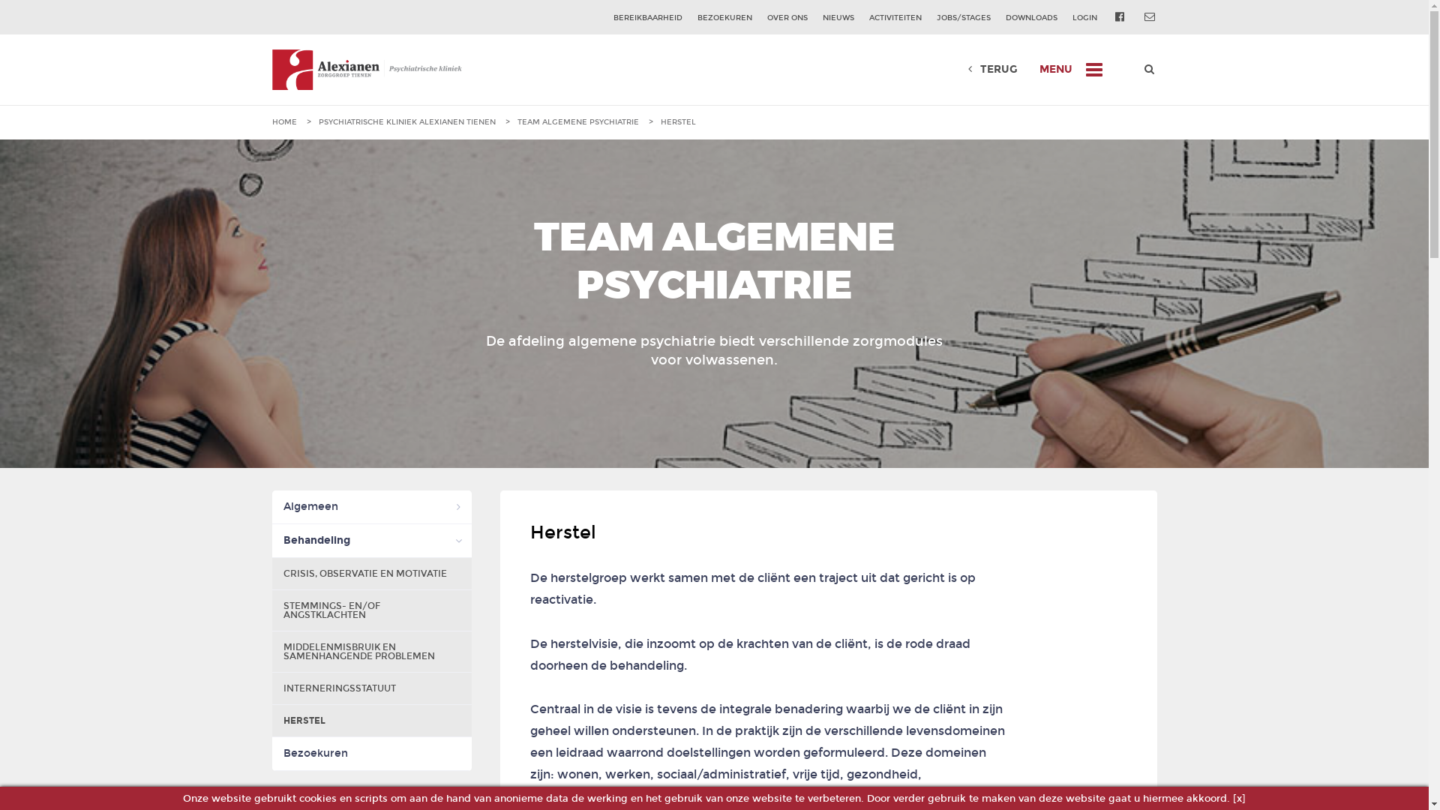 Image resolution: width=1440 pixels, height=810 pixels. What do you see at coordinates (371, 754) in the screenshot?
I see `Bezoekuren` at bounding box center [371, 754].